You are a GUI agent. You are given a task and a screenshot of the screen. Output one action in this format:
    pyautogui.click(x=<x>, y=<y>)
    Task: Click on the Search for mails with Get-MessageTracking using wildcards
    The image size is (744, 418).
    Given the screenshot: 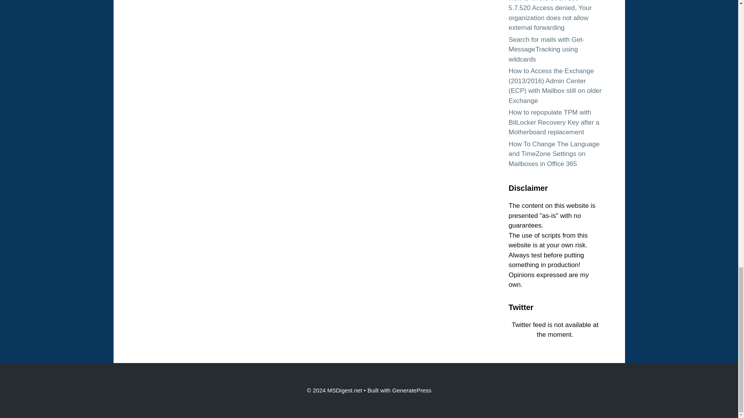 What is the action you would take?
    pyautogui.click(x=546, y=50)
    